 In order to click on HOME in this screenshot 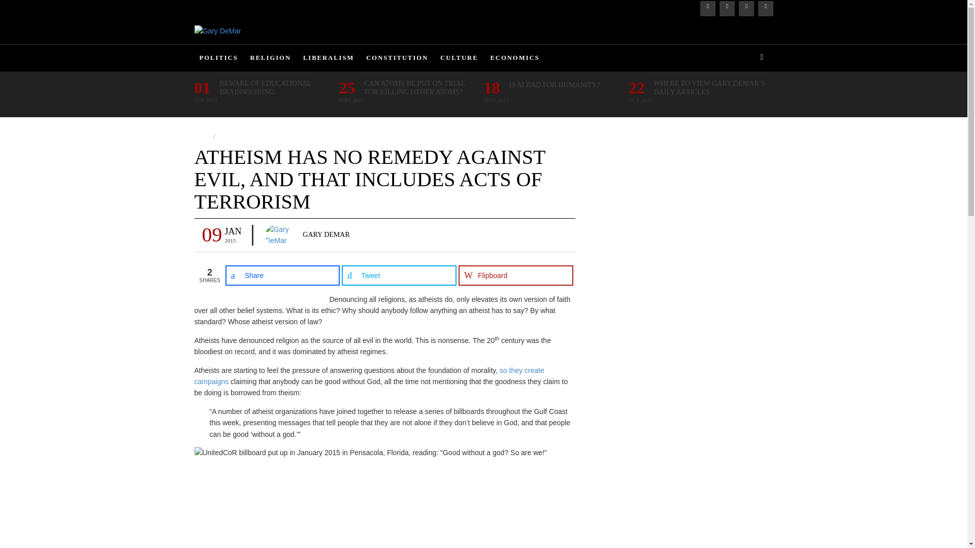, I will do `click(205, 5)`.